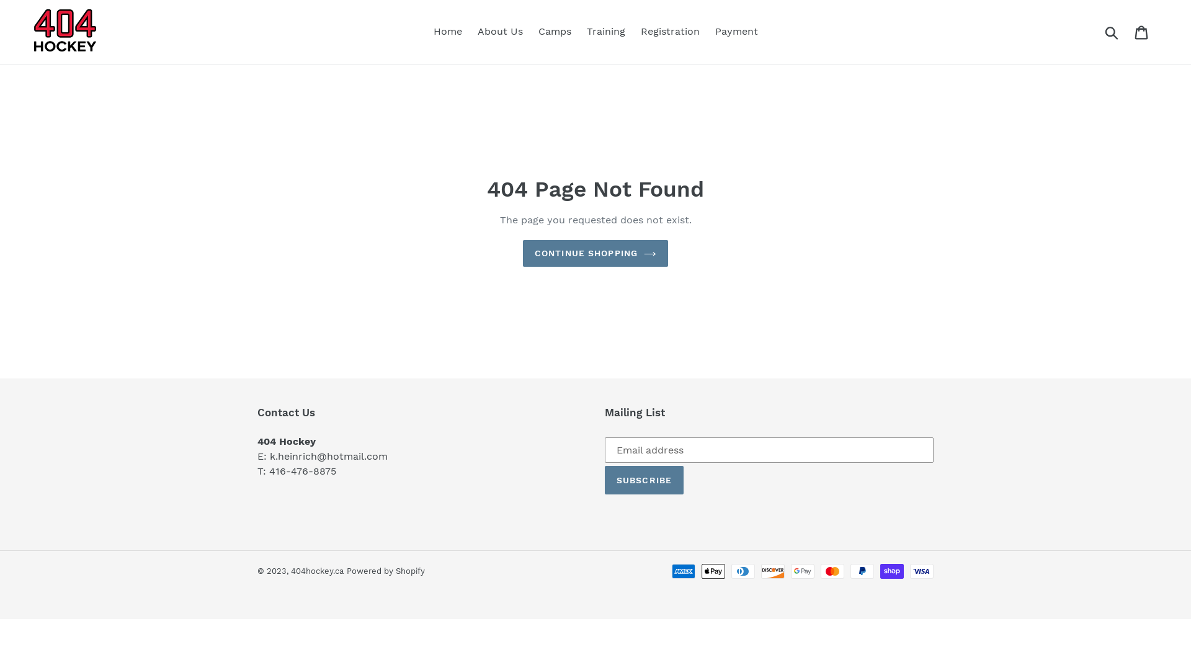  Describe the element at coordinates (605, 32) in the screenshot. I see `Training` at that location.